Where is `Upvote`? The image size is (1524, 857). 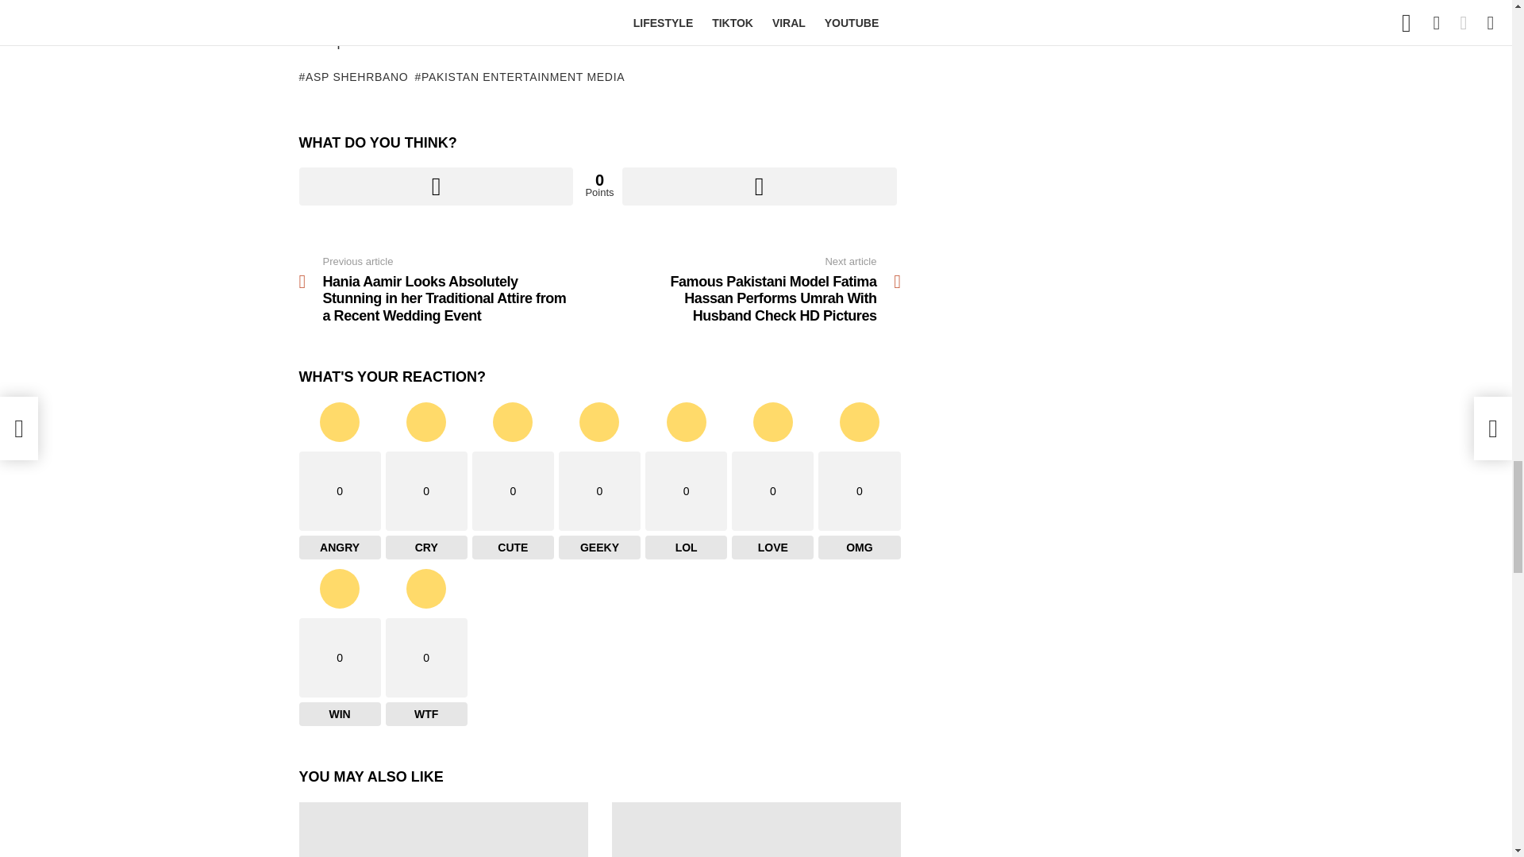
Upvote is located at coordinates (435, 186).